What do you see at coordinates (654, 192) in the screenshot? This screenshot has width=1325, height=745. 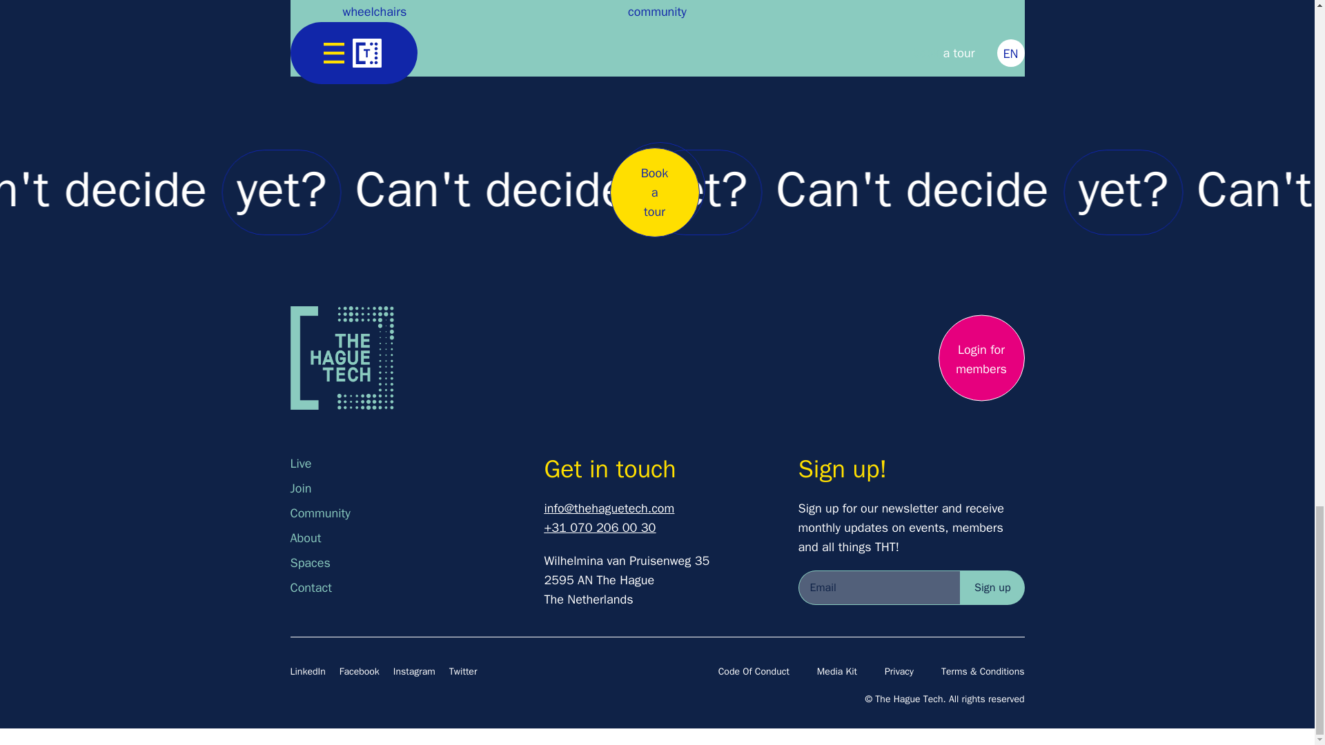 I see `Book a tour` at bounding box center [654, 192].